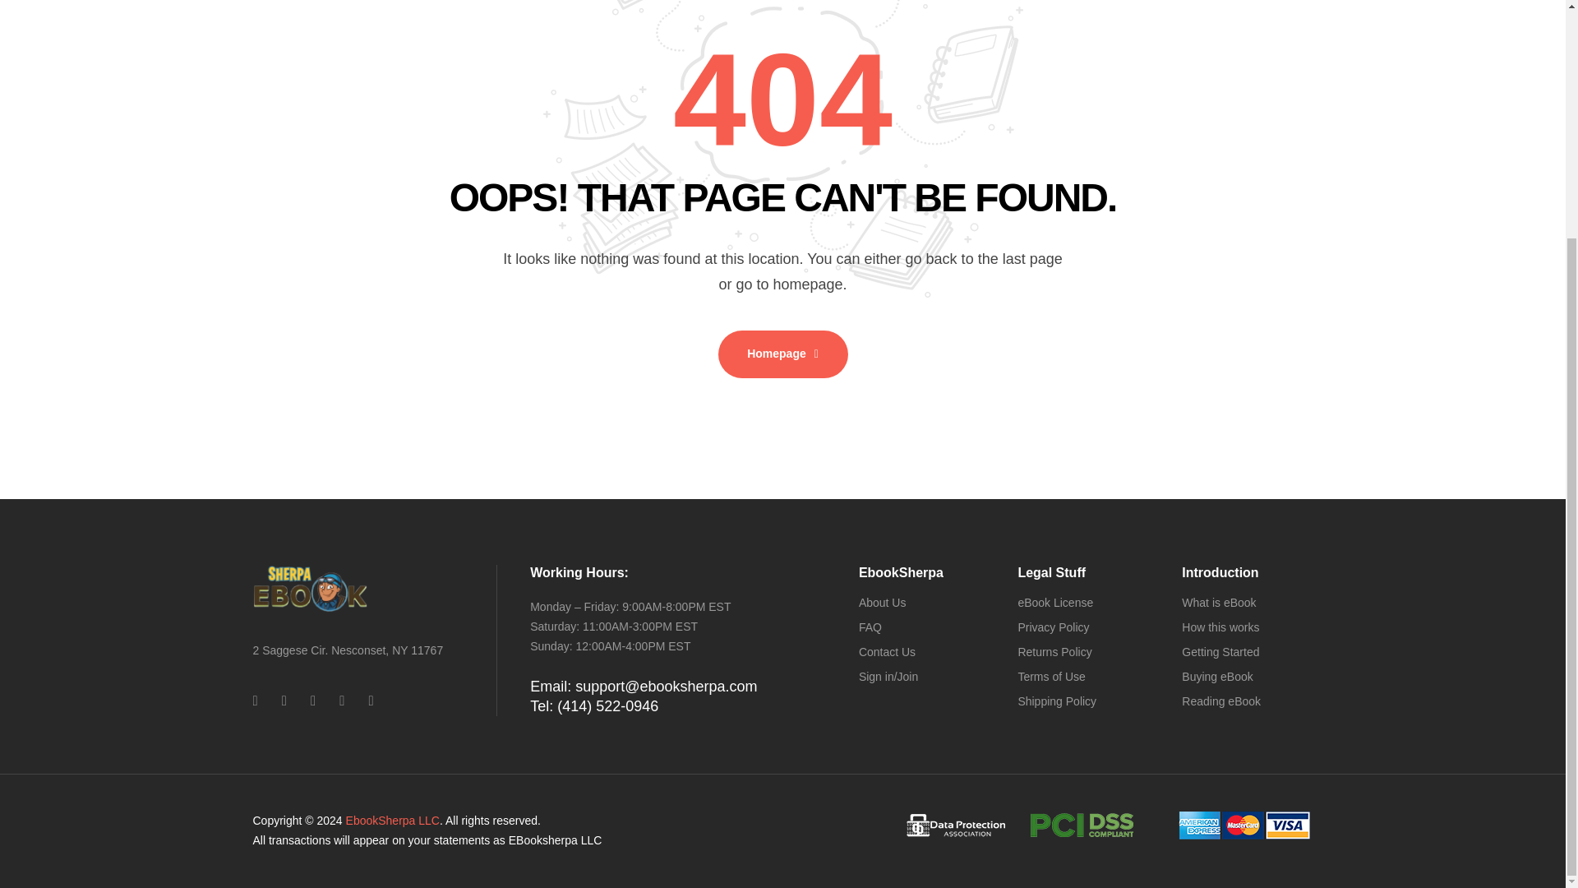 The image size is (1578, 888). Describe the element at coordinates (1087, 604) in the screenshot. I see `eBook License` at that location.